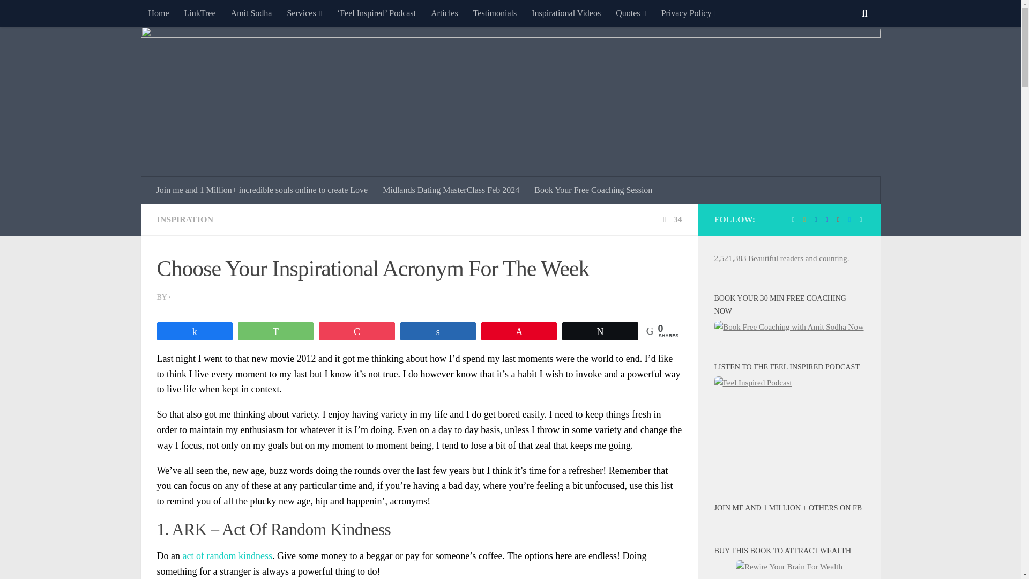 The image size is (1029, 579). Describe the element at coordinates (495, 13) in the screenshot. I see `Testimonials` at that location.